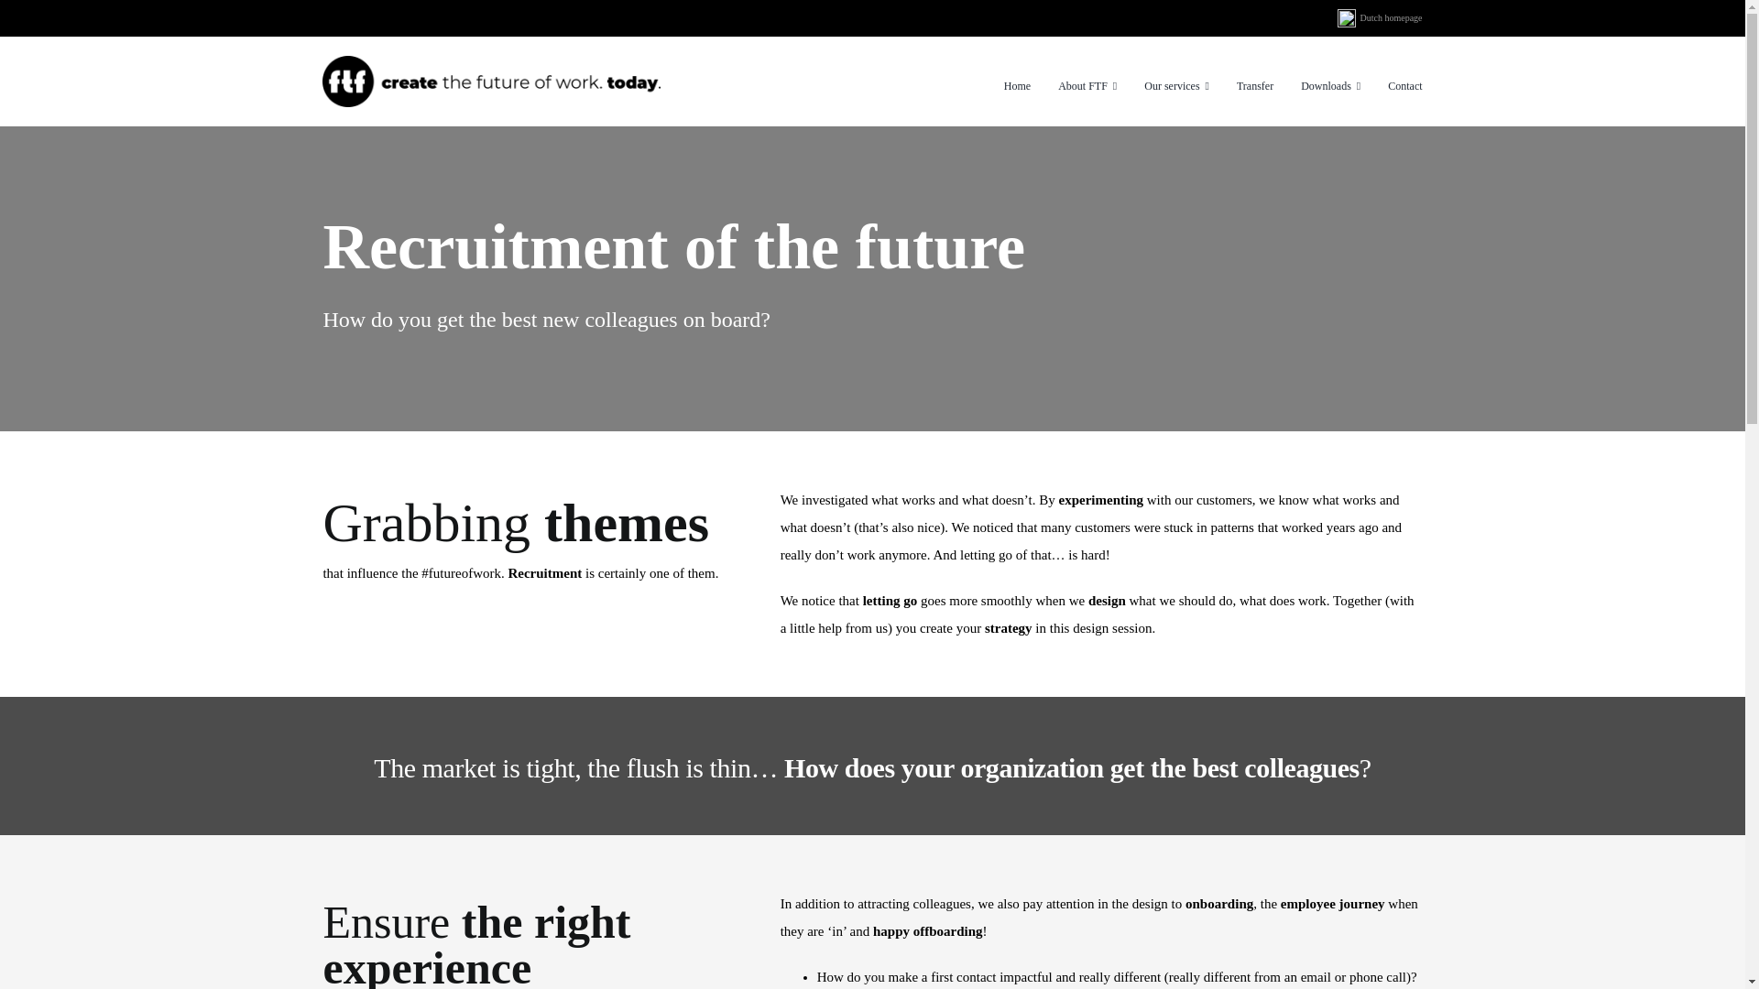 This screenshot has height=989, width=1759. What do you see at coordinates (1176, 86) in the screenshot?
I see `Our services` at bounding box center [1176, 86].